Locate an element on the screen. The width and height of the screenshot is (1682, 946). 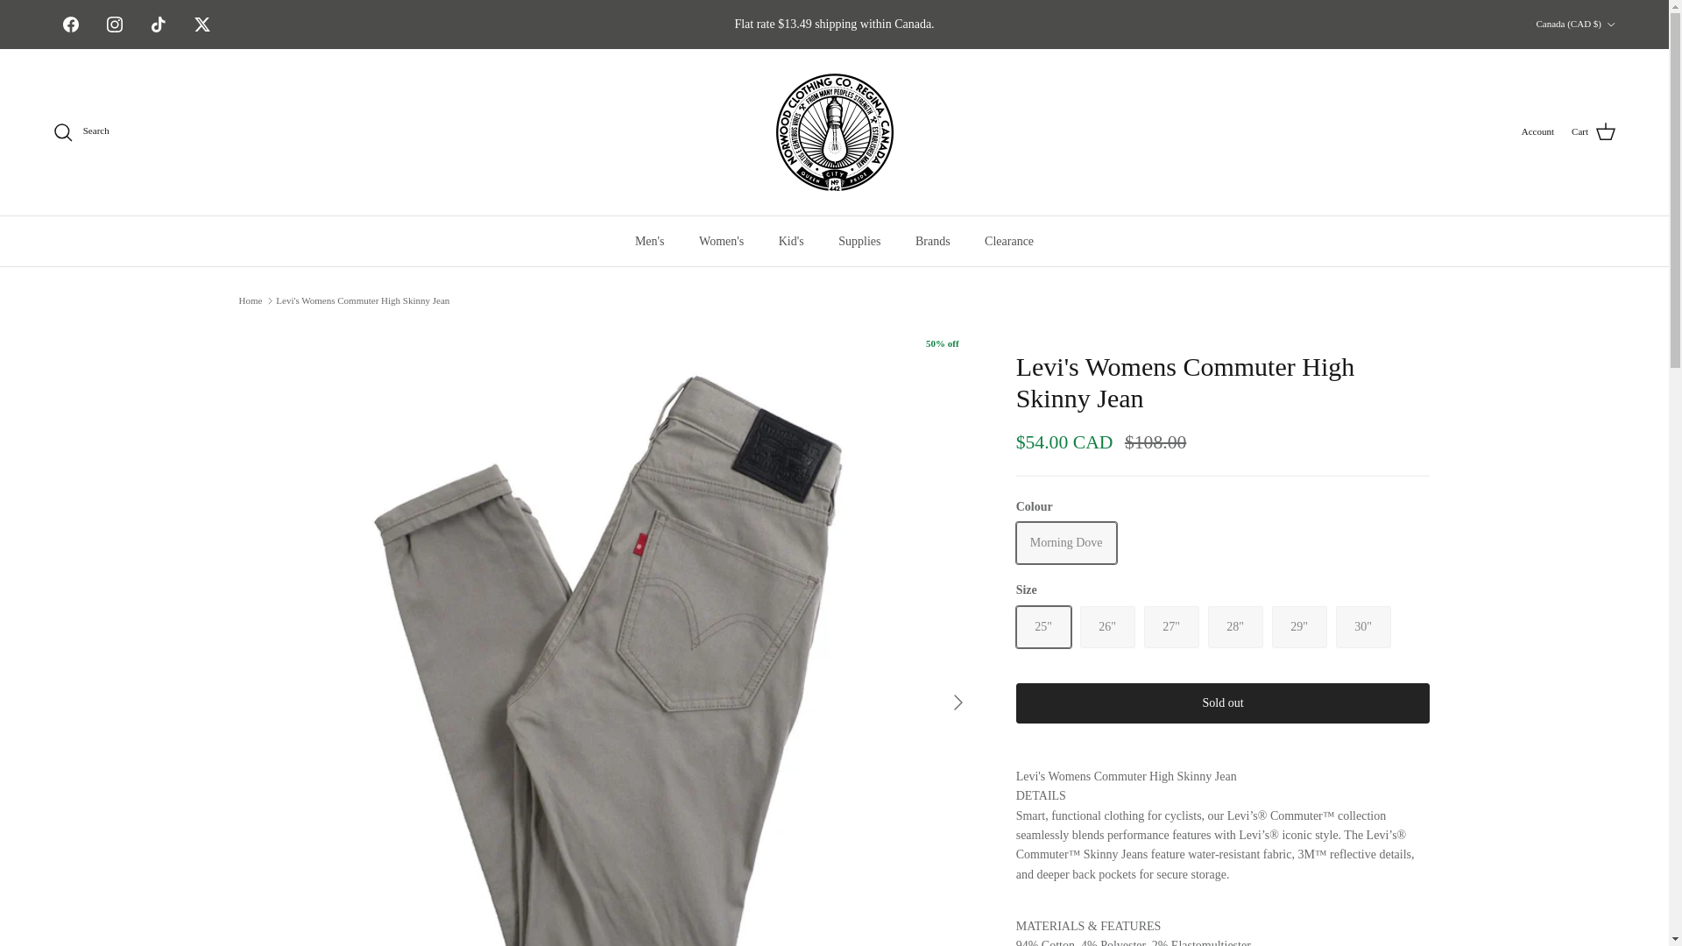
Sold out is located at coordinates (1065, 543).